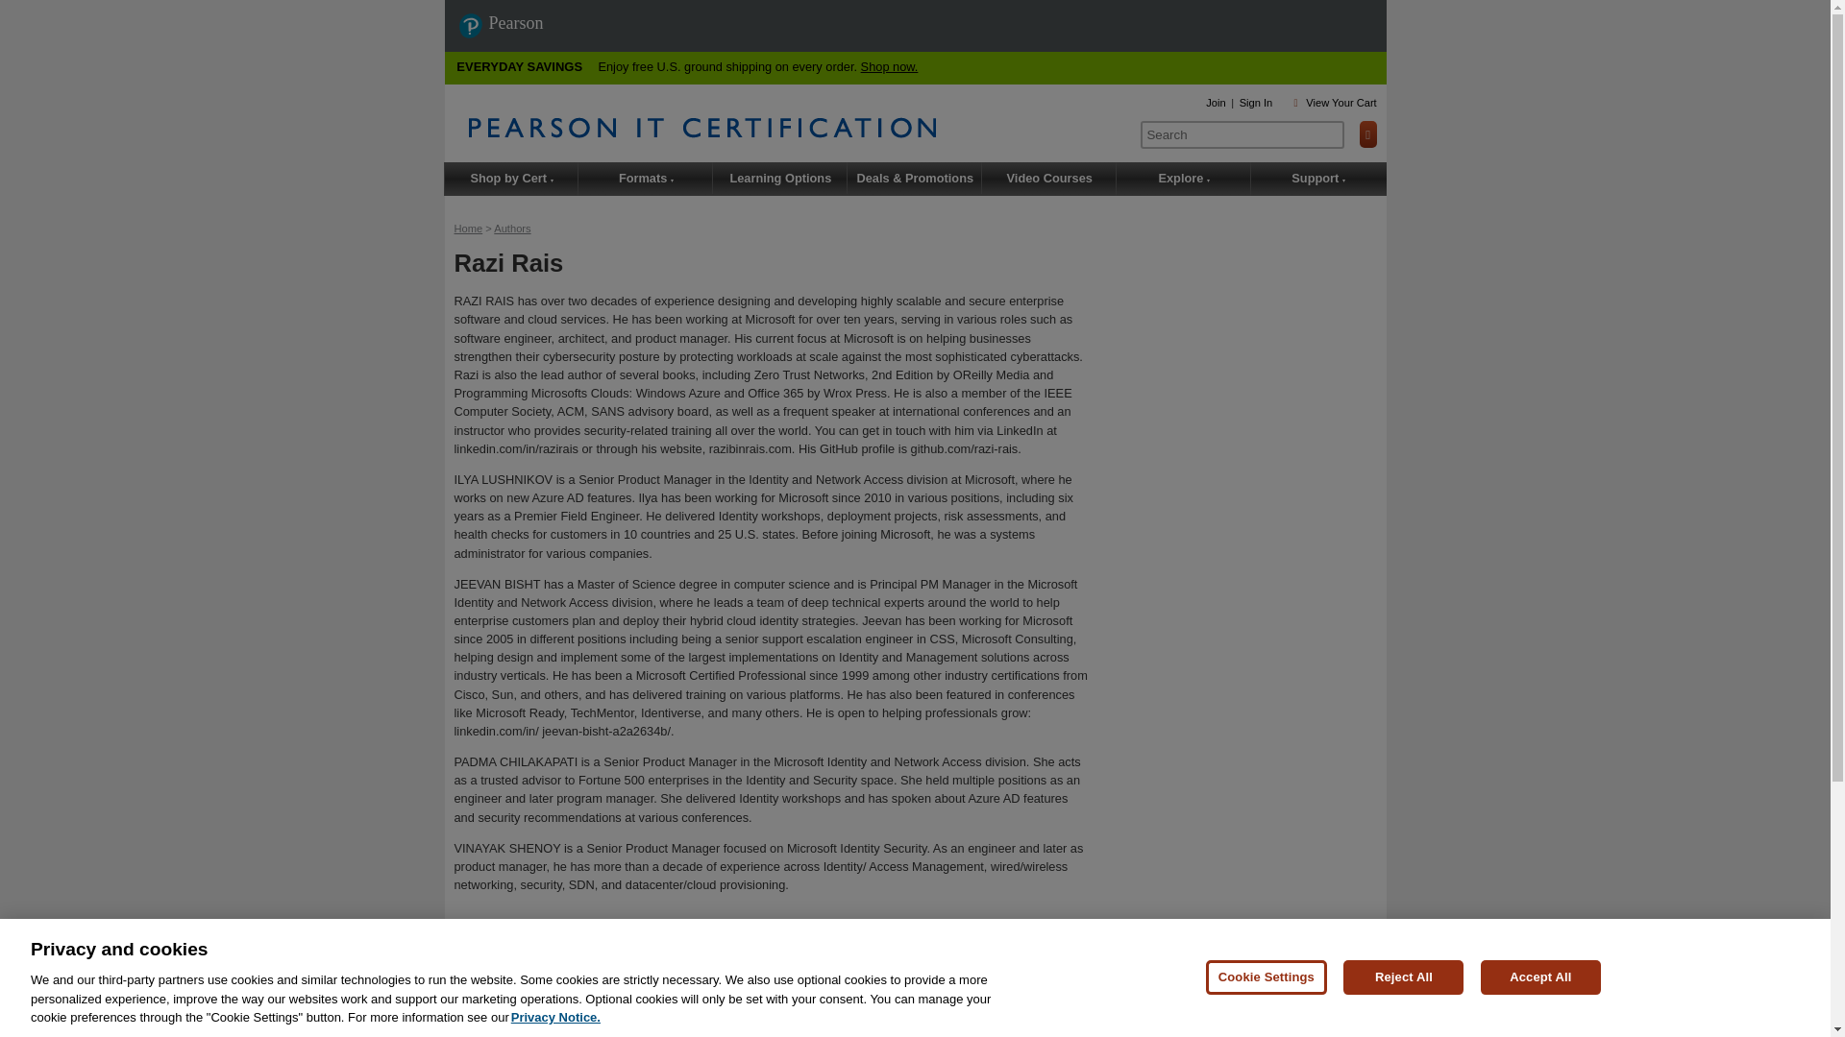 The width and height of the screenshot is (1845, 1037). I want to click on Home, so click(798, 127).